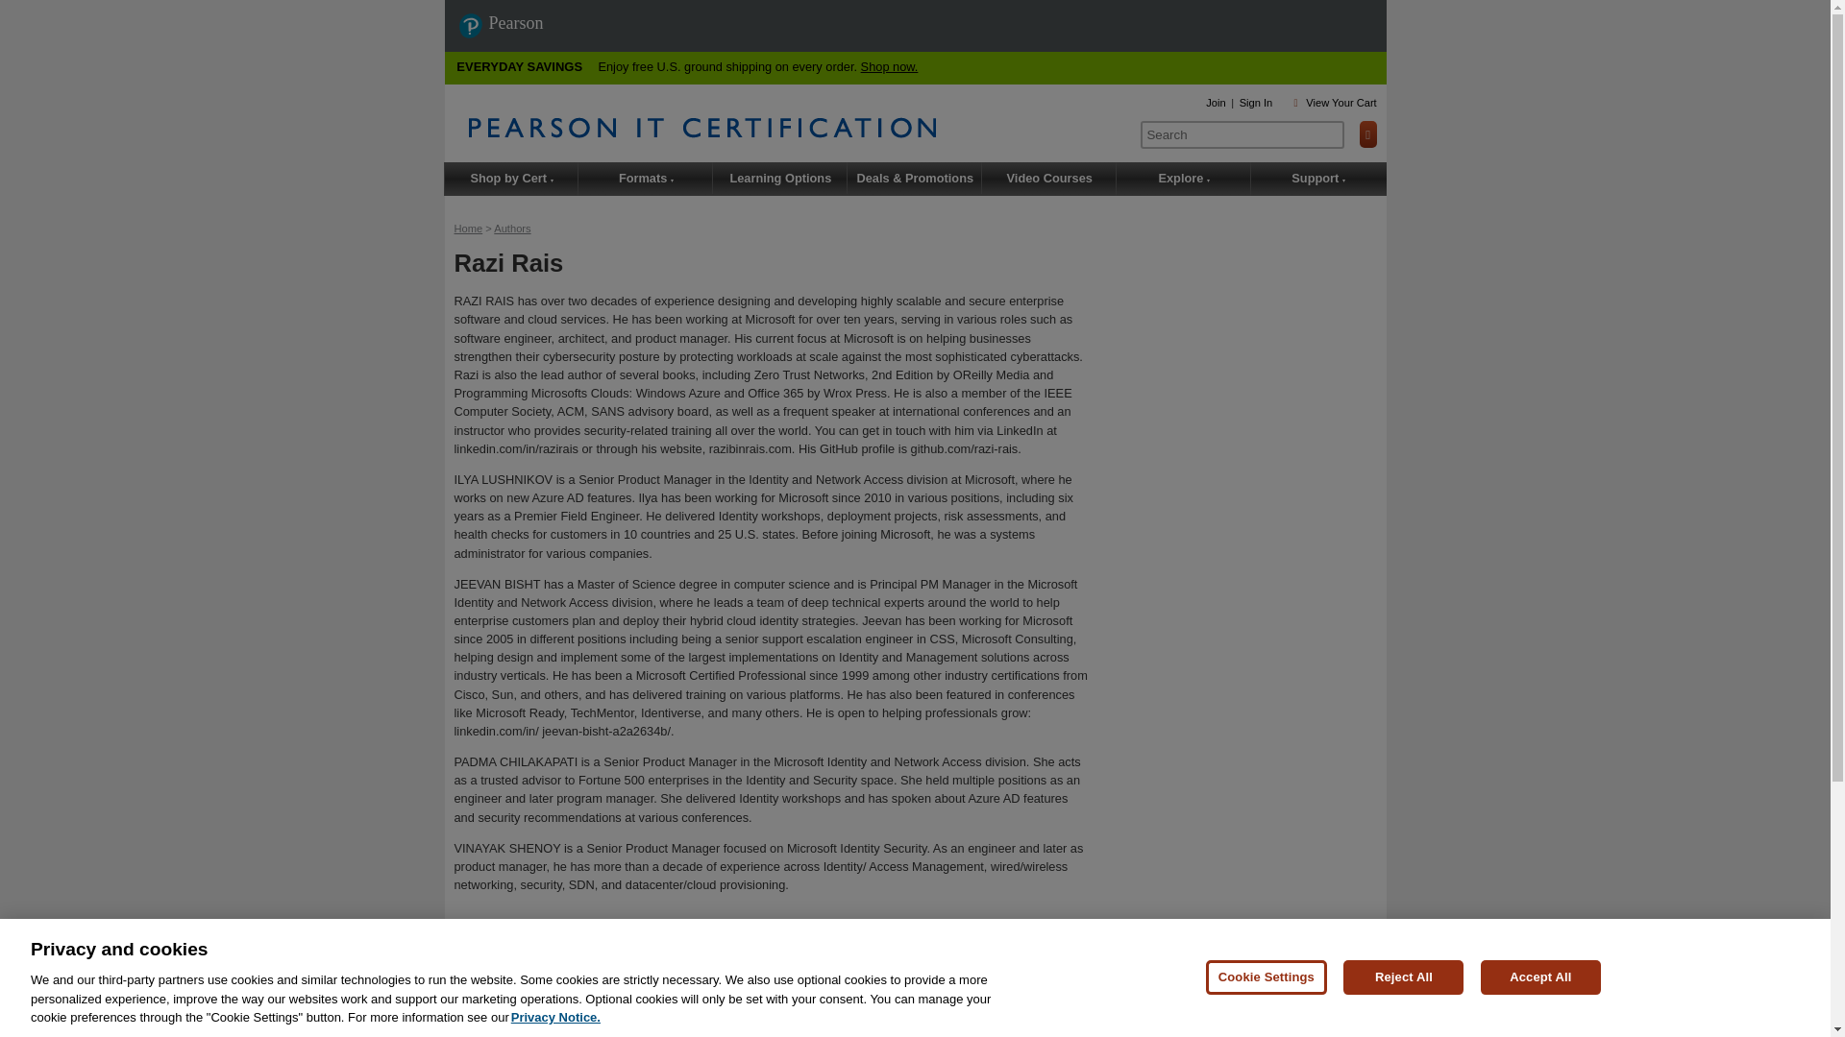 The width and height of the screenshot is (1845, 1037). I want to click on Home, so click(798, 127).